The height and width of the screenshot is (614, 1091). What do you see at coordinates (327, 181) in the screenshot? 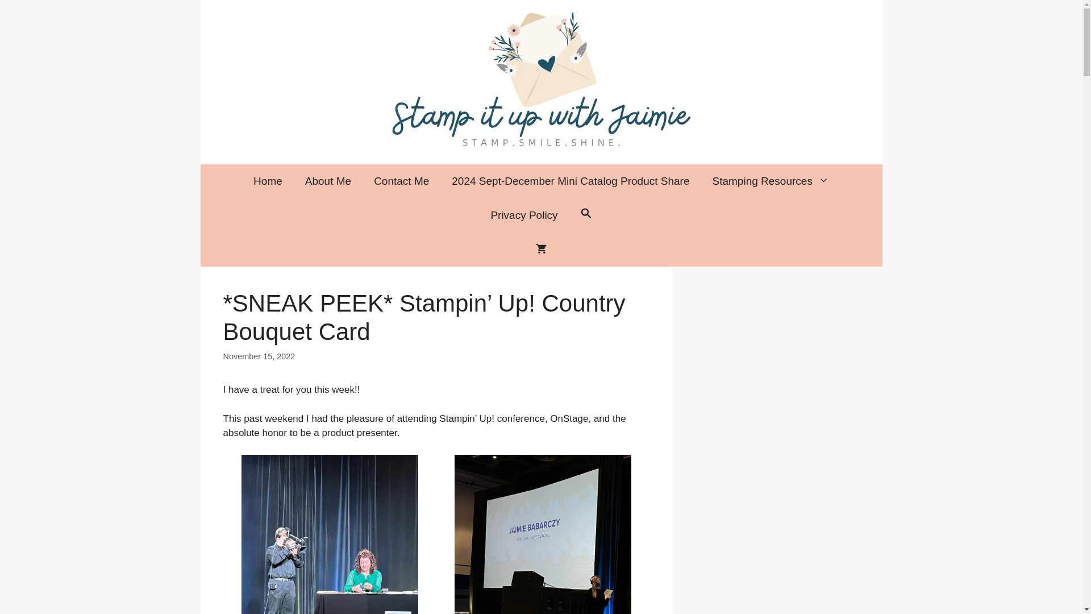
I see `About Me` at bounding box center [327, 181].